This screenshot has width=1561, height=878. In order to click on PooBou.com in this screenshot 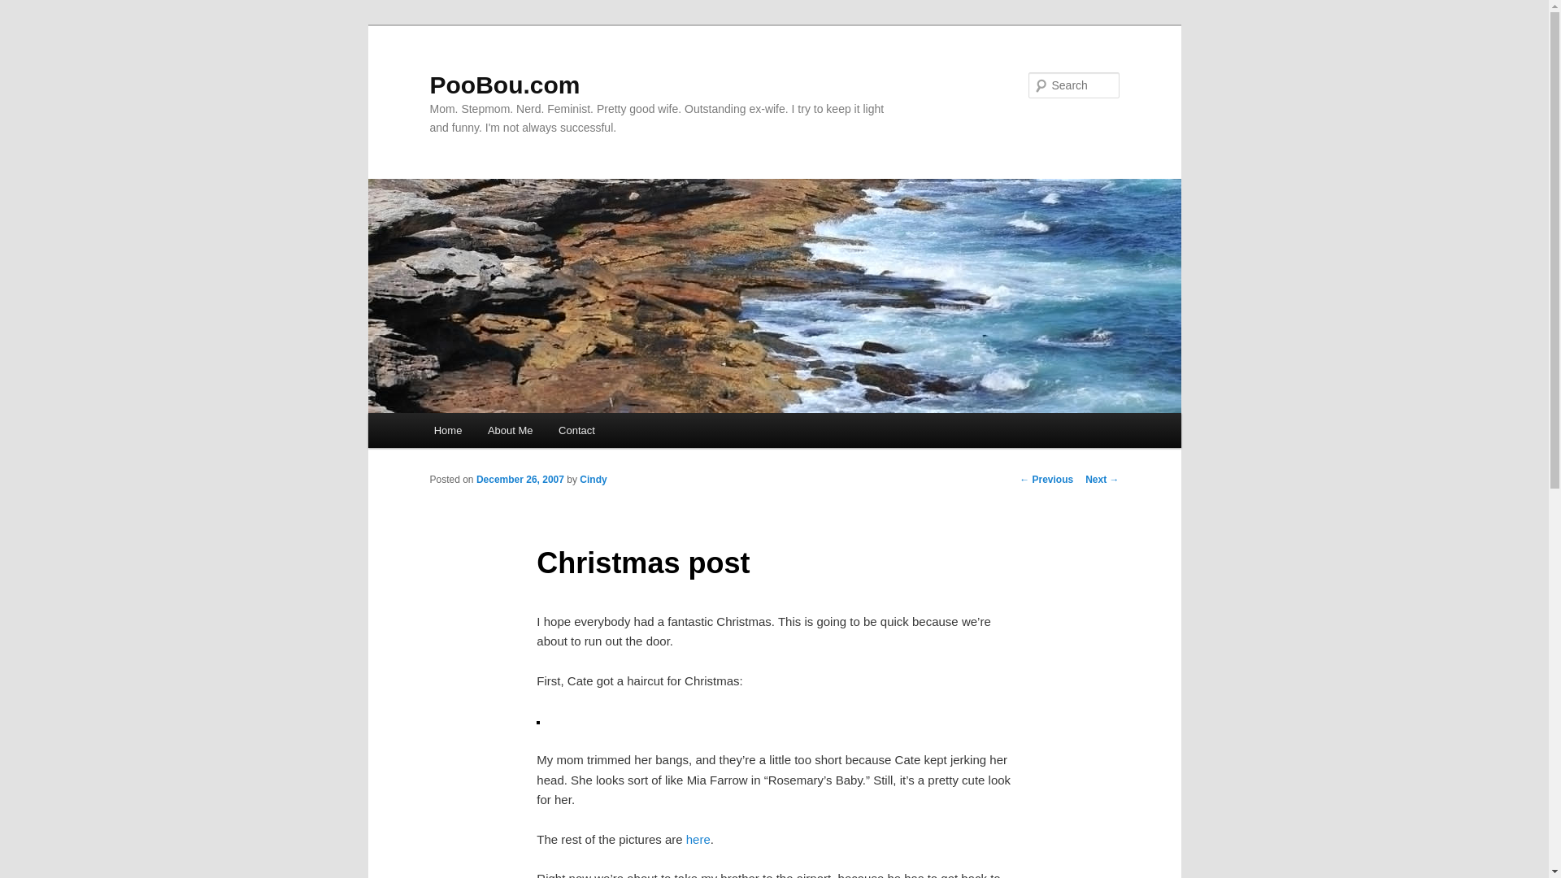, I will do `click(504, 85)`.